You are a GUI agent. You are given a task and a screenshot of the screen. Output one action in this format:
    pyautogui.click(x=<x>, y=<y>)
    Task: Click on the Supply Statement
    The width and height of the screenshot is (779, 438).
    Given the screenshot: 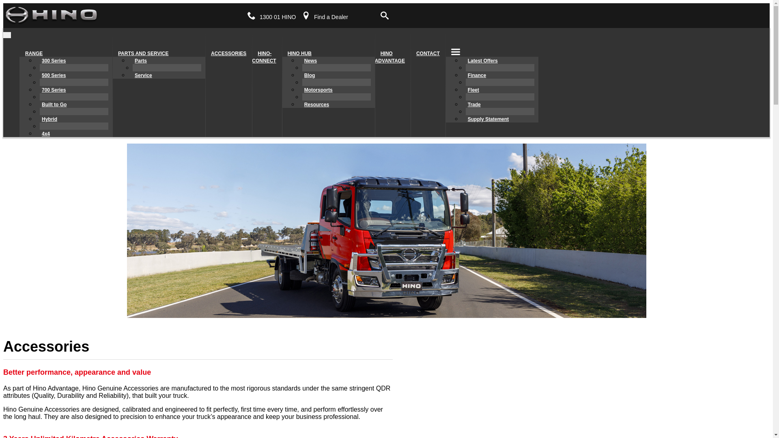 What is the action you would take?
    pyautogui.click(x=488, y=119)
    